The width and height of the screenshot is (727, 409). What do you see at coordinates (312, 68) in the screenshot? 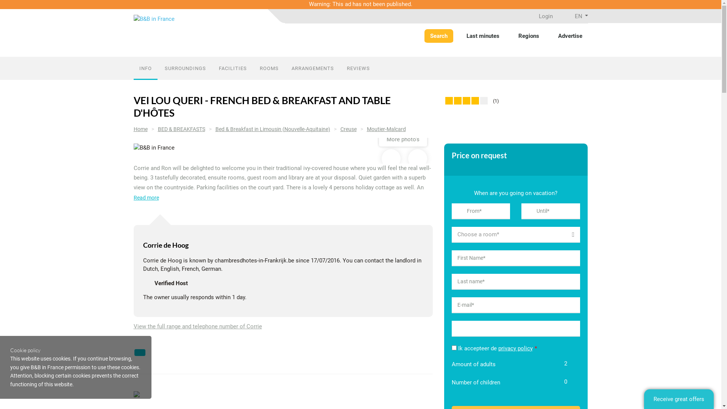
I see `ARRANGEMENTS` at bounding box center [312, 68].